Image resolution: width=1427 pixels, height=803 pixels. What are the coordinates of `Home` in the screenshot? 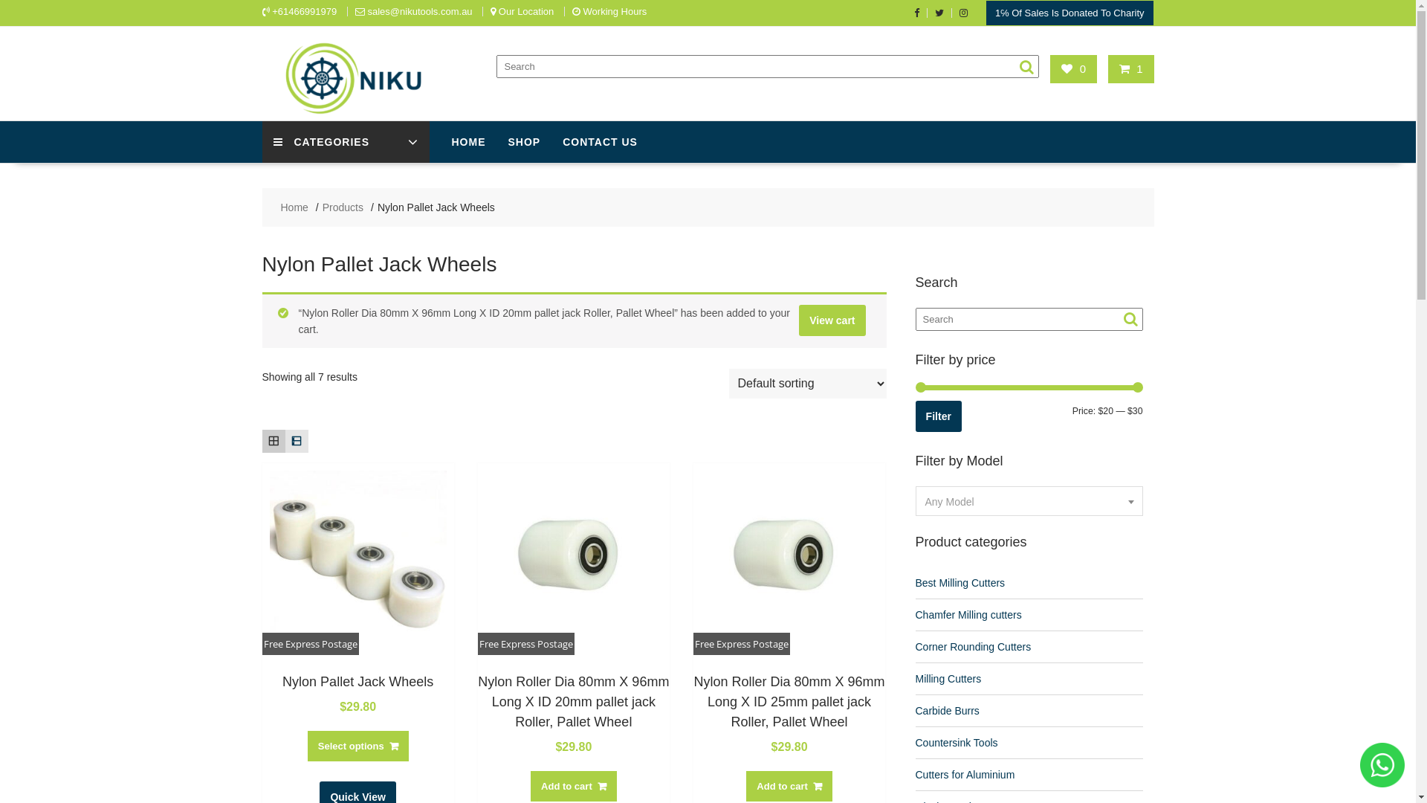 It's located at (294, 207).